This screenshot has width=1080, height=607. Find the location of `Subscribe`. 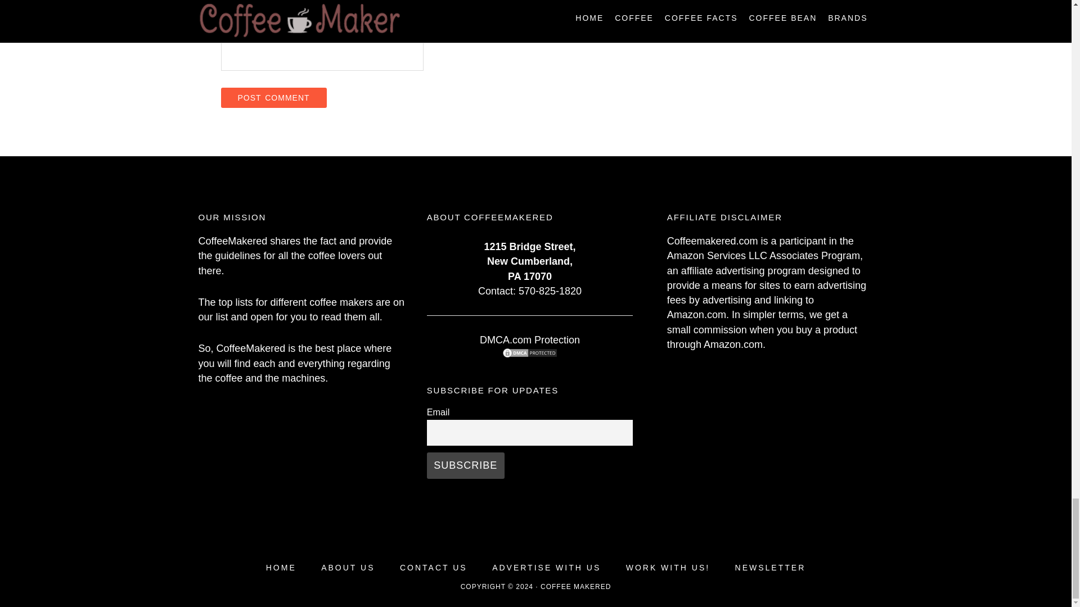

Subscribe is located at coordinates (465, 465).